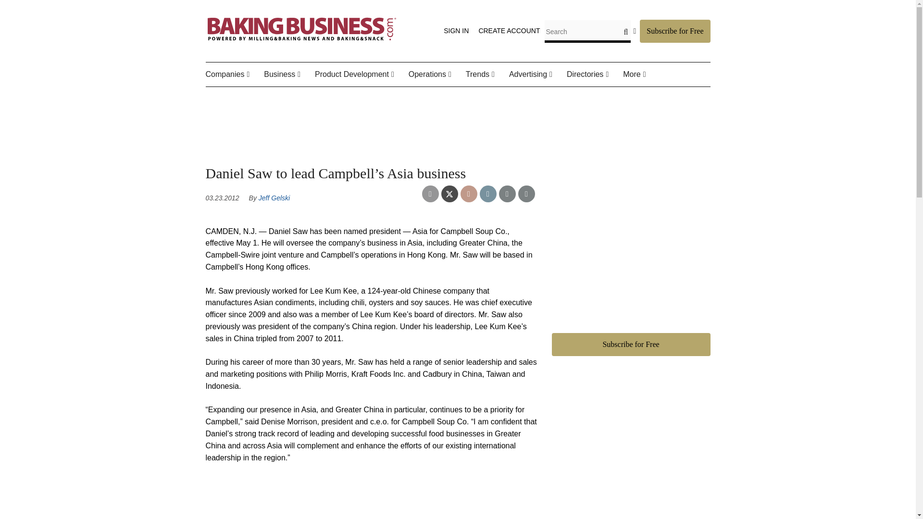 Image resolution: width=923 pixels, height=519 pixels. I want to click on Baking Business, so click(302, 40).